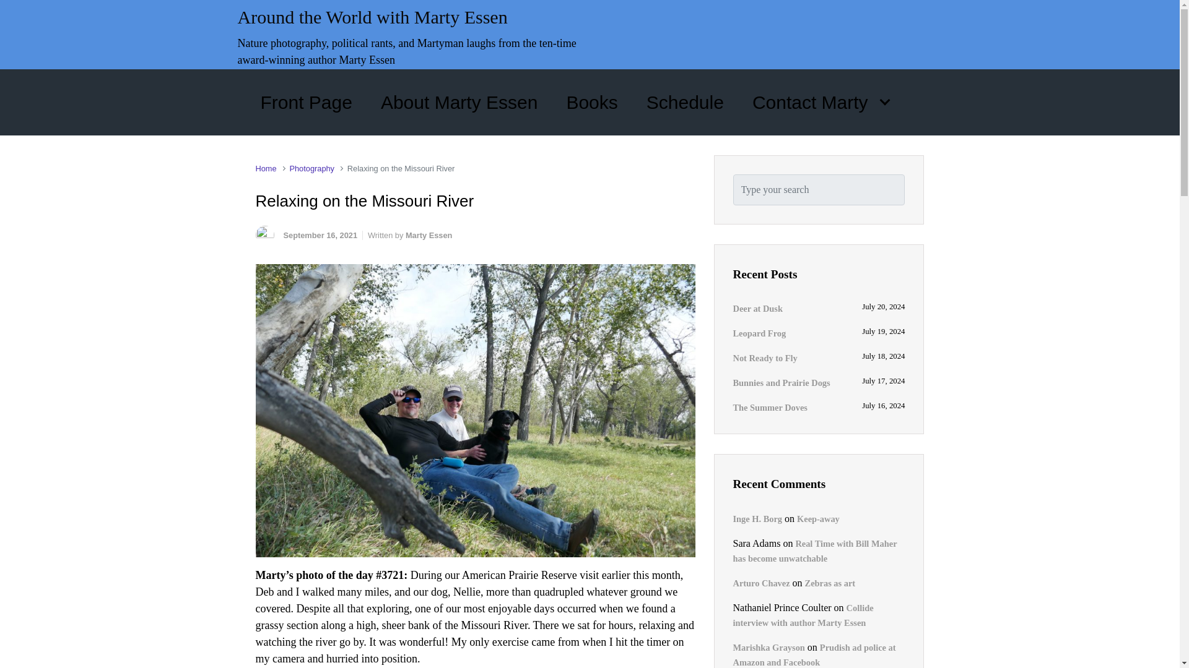 The image size is (1189, 668). What do you see at coordinates (429, 235) in the screenshot?
I see `Marty Essen` at bounding box center [429, 235].